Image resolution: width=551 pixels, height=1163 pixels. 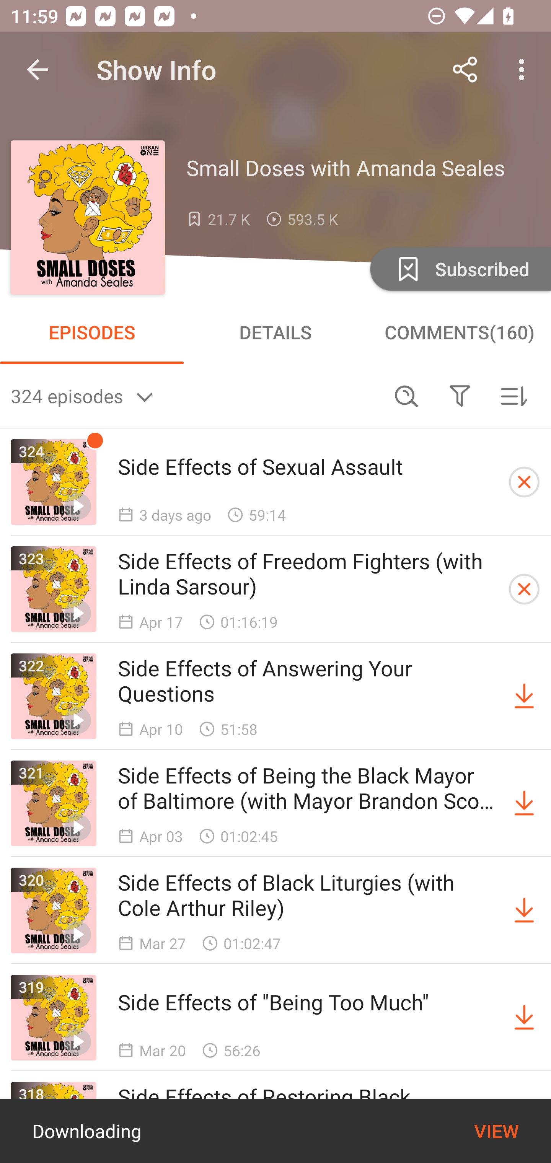 What do you see at coordinates (524, 589) in the screenshot?
I see `Cancel Downloading` at bounding box center [524, 589].